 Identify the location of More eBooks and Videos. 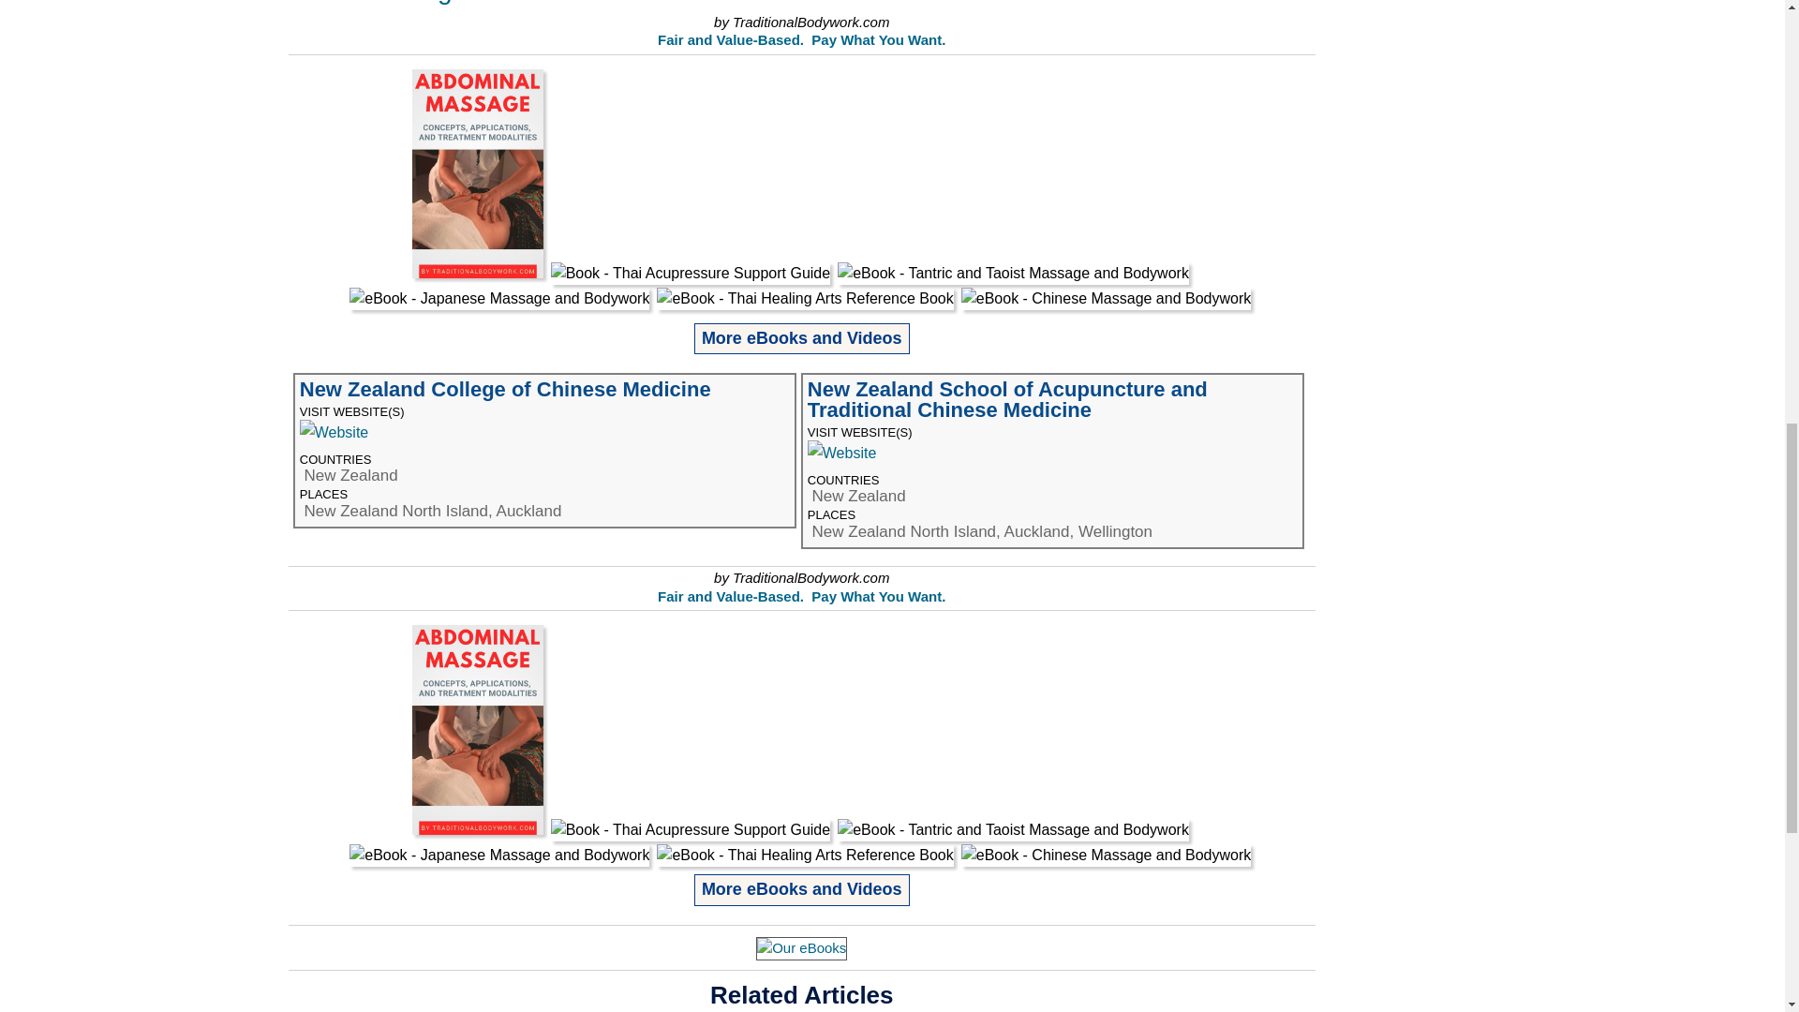
(802, 337).